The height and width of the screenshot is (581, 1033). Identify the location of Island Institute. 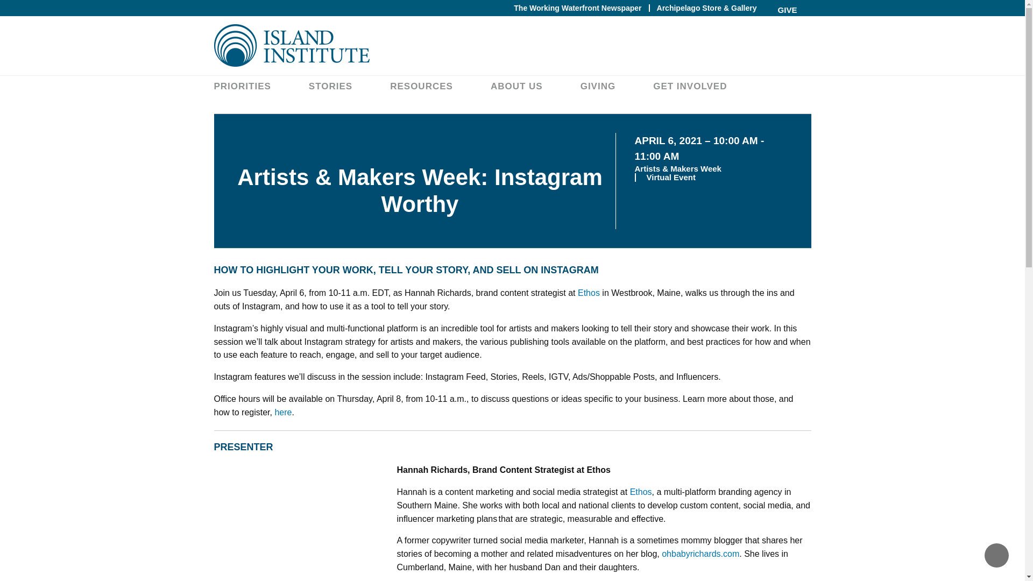
(512, 45).